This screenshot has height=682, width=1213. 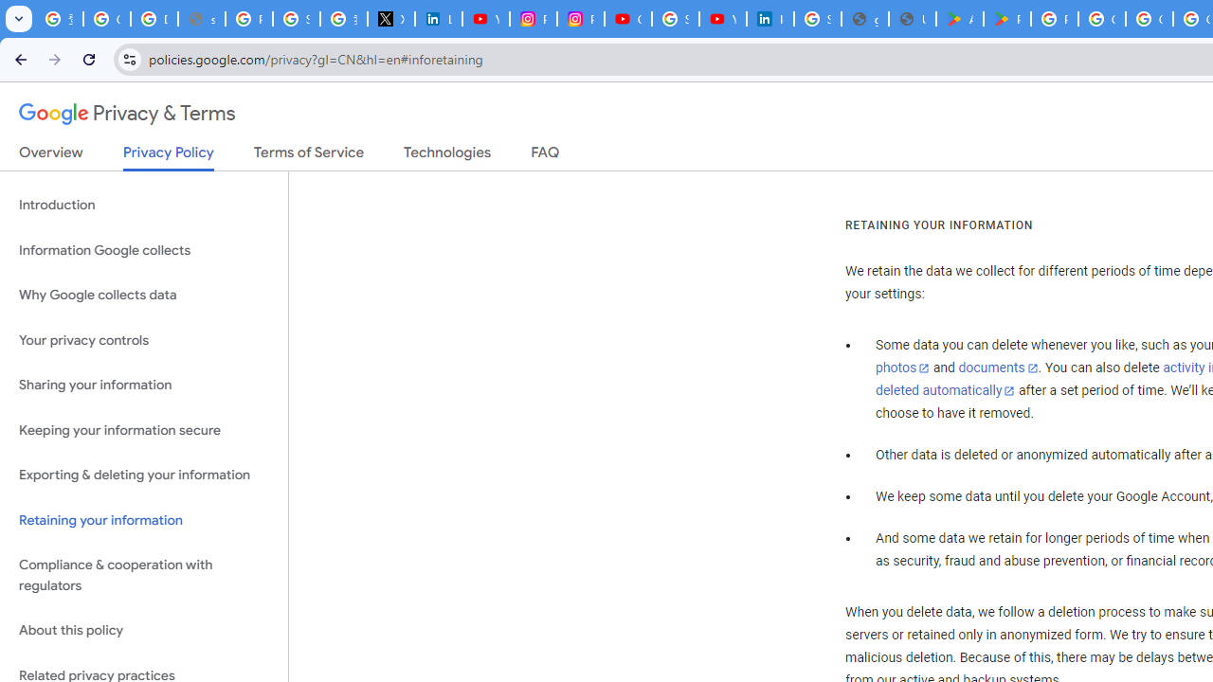 What do you see at coordinates (438, 19) in the screenshot?
I see `LinkedIn Privacy Policy` at bounding box center [438, 19].